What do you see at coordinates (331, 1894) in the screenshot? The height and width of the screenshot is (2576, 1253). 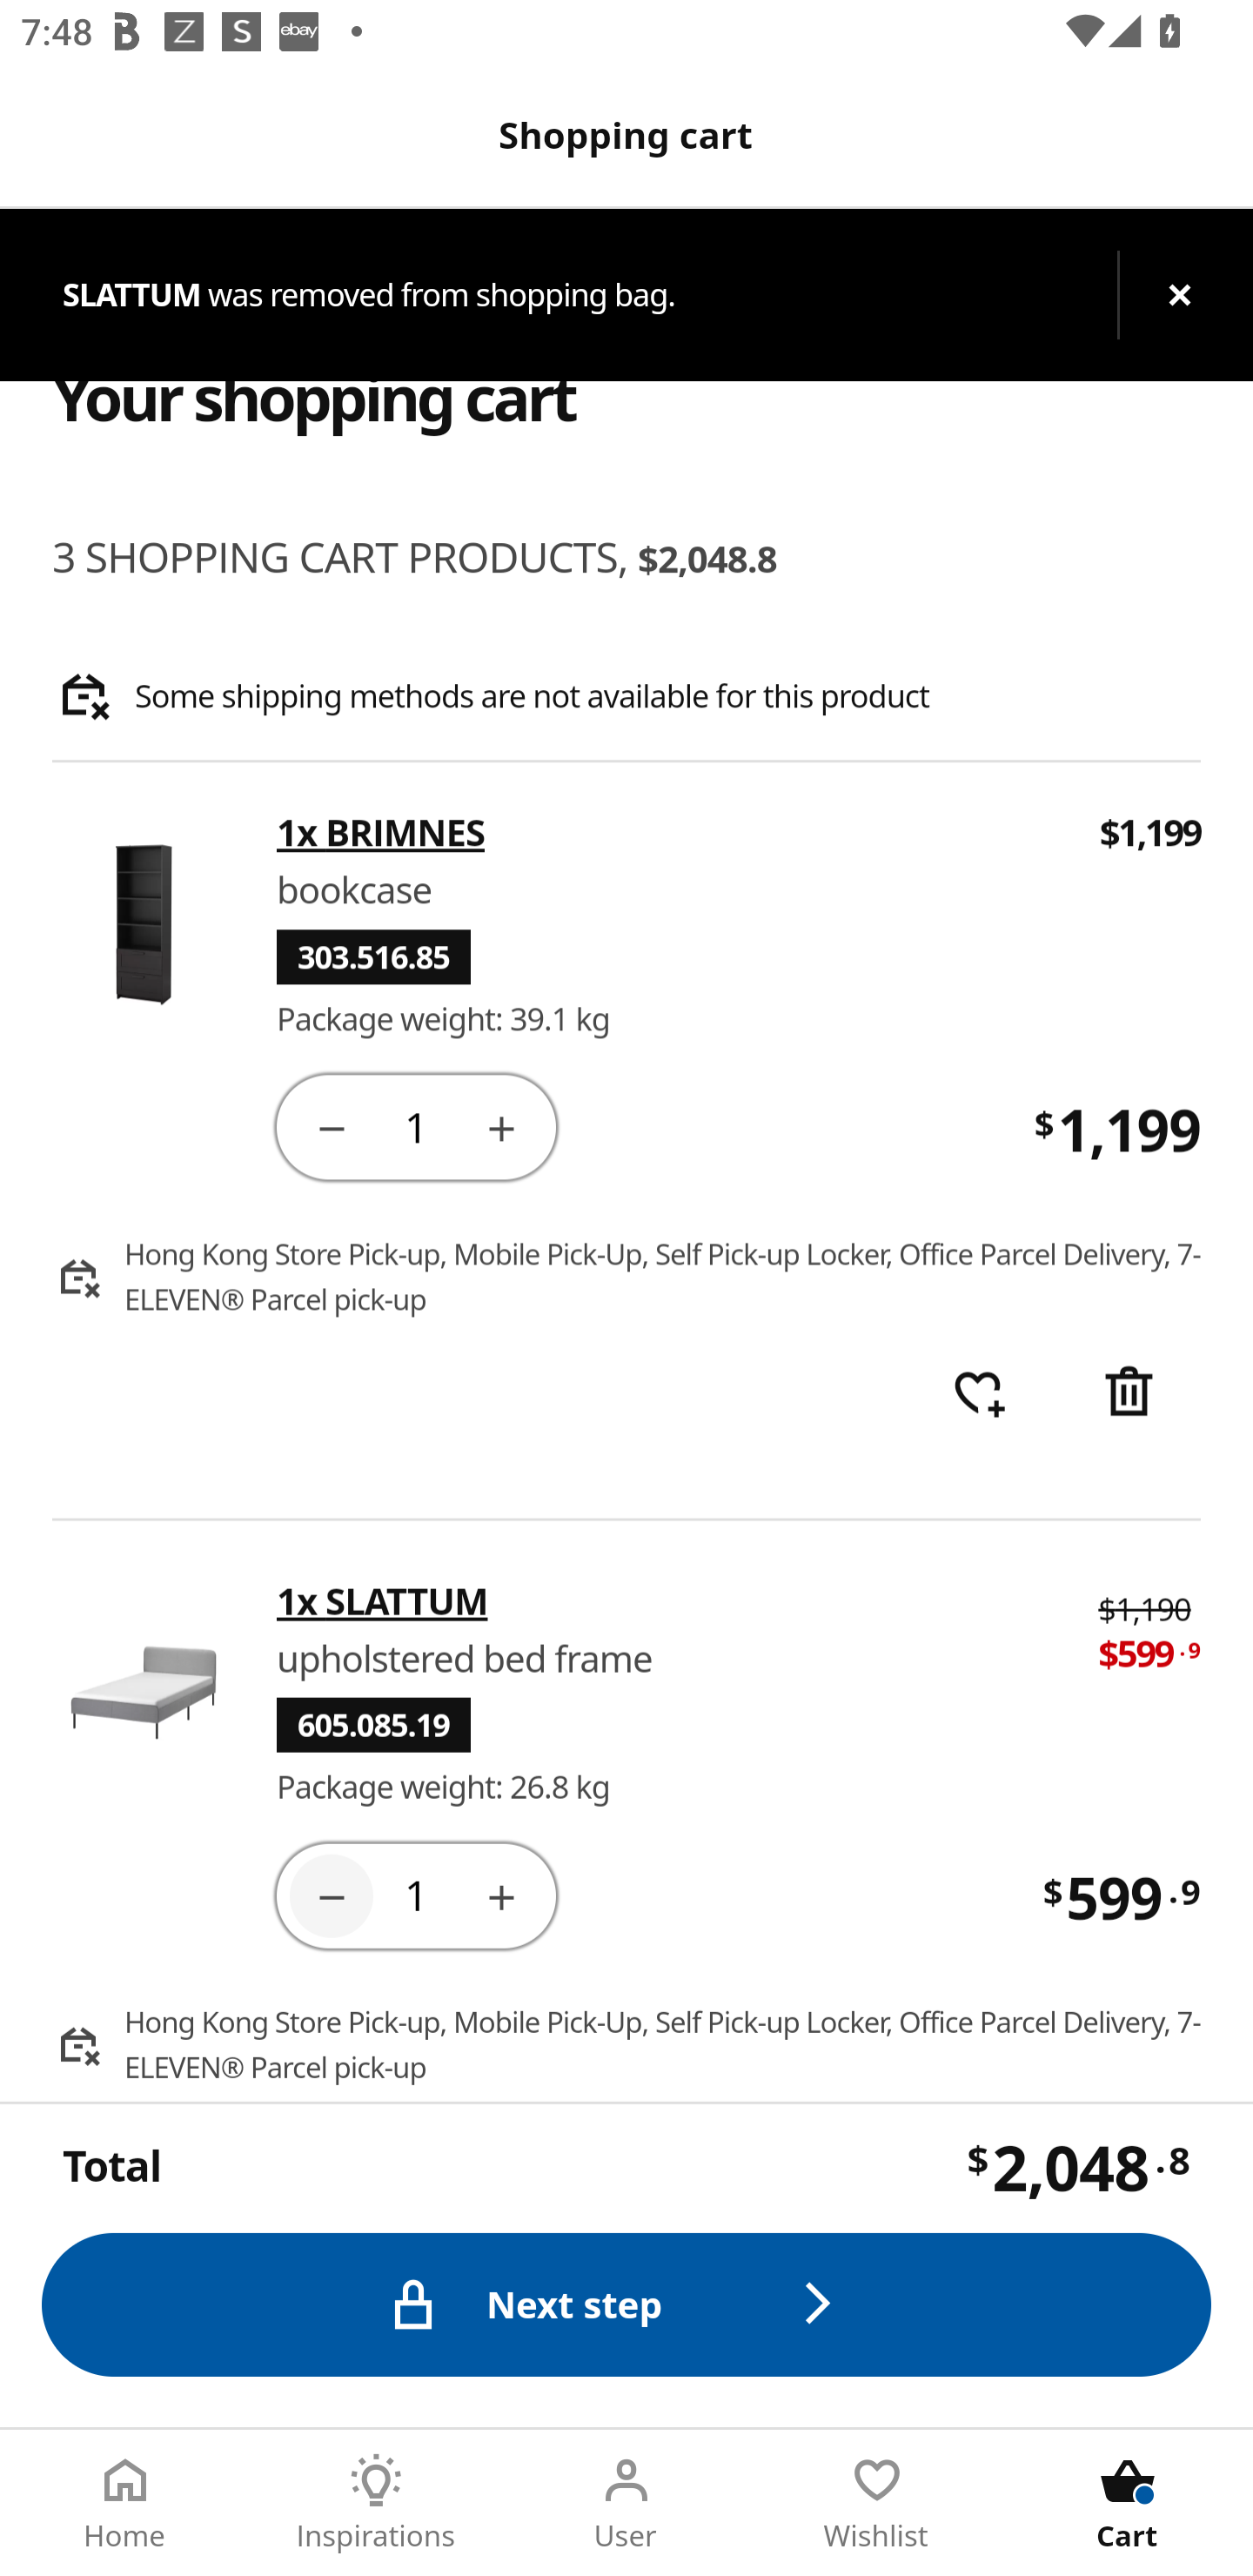 I see `` at bounding box center [331, 1894].